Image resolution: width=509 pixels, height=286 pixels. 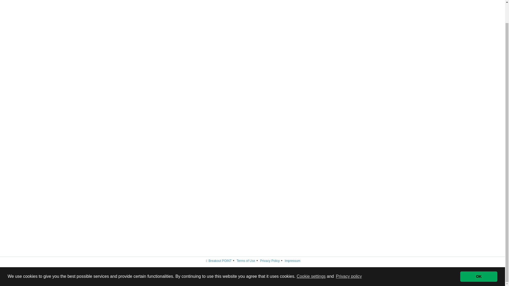 What do you see at coordinates (270, 261) in the screenshot?
I see `Privacy Policy` at bounding box center [270, 261].